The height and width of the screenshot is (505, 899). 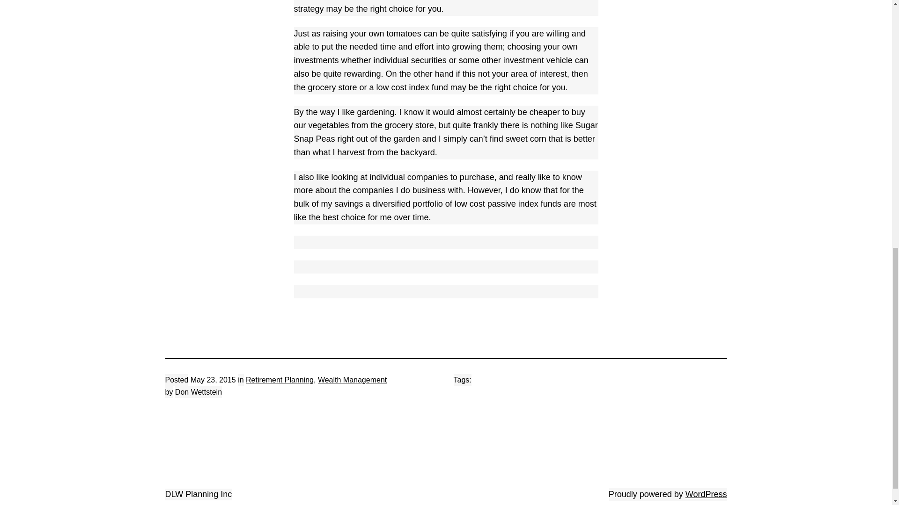 I want to click on Retirement Planning, so click(x=280, y=380).